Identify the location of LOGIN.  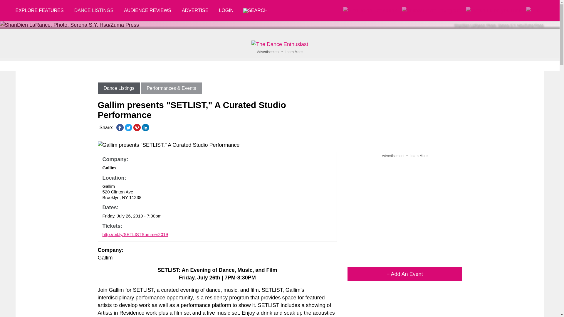
(226, 11).